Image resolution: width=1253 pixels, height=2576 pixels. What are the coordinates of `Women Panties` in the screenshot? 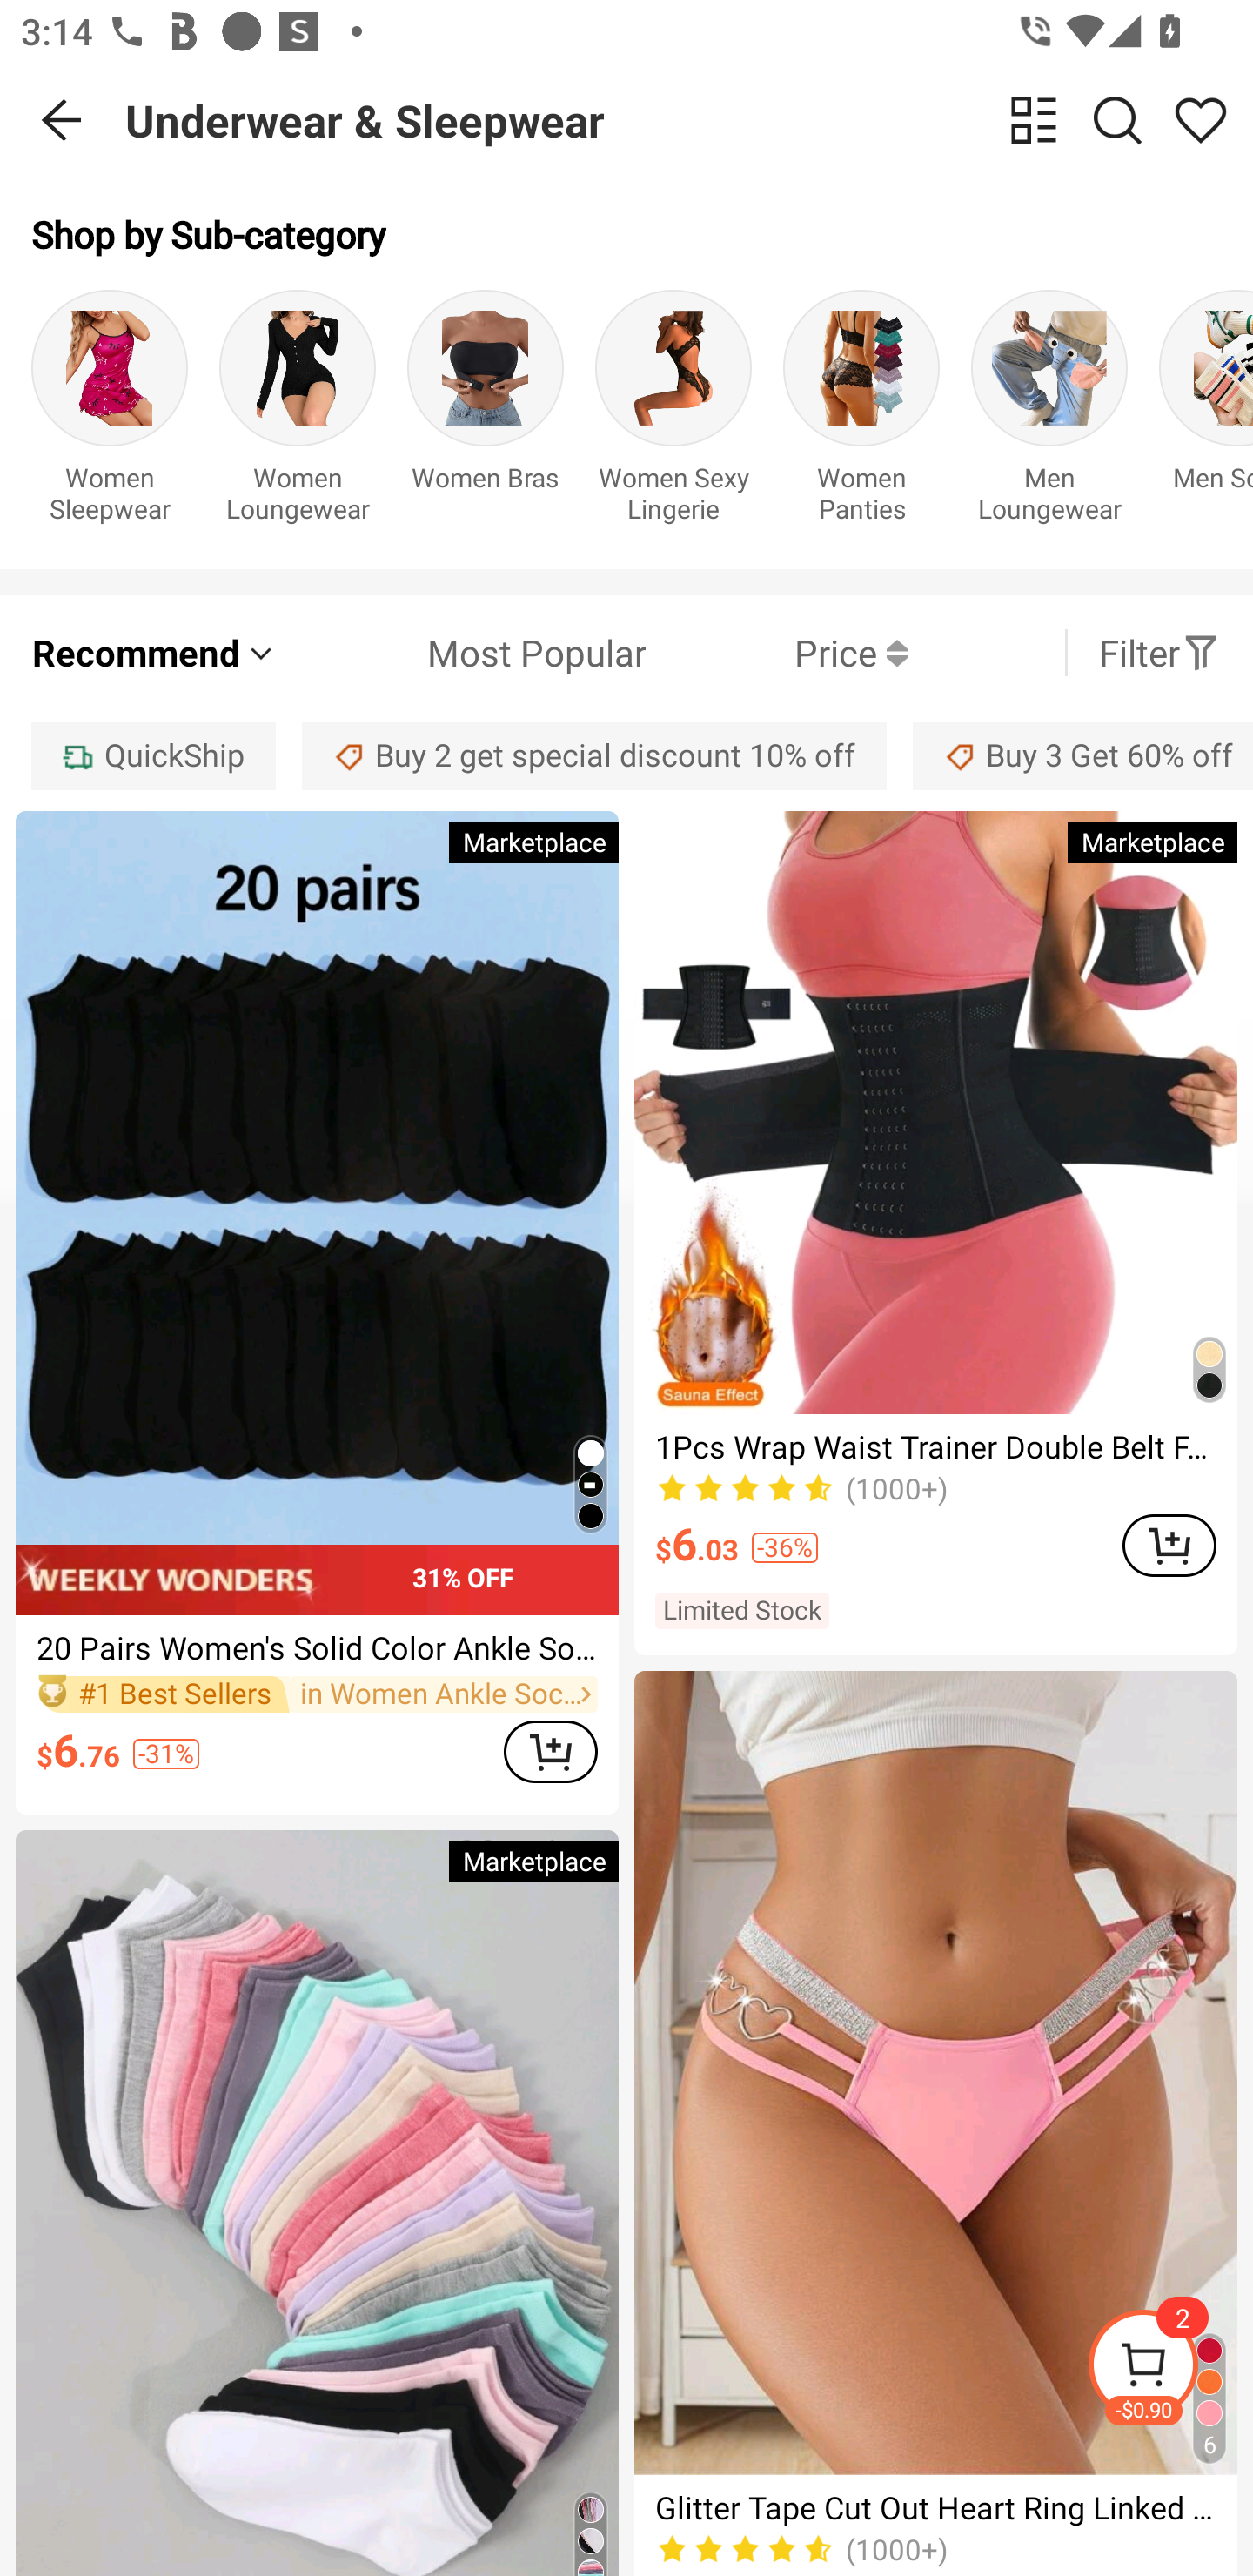 It's located at (861, 413).